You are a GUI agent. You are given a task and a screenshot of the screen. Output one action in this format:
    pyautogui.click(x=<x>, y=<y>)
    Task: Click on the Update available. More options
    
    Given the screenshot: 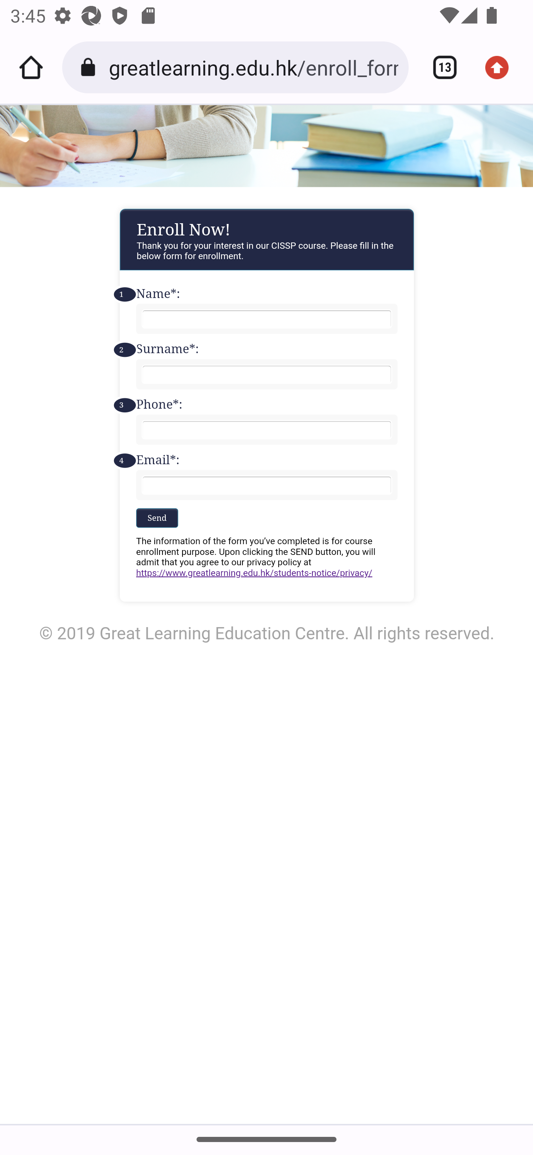 What is the action you would take?
    pyautogui.click(x=502, y=67)
    